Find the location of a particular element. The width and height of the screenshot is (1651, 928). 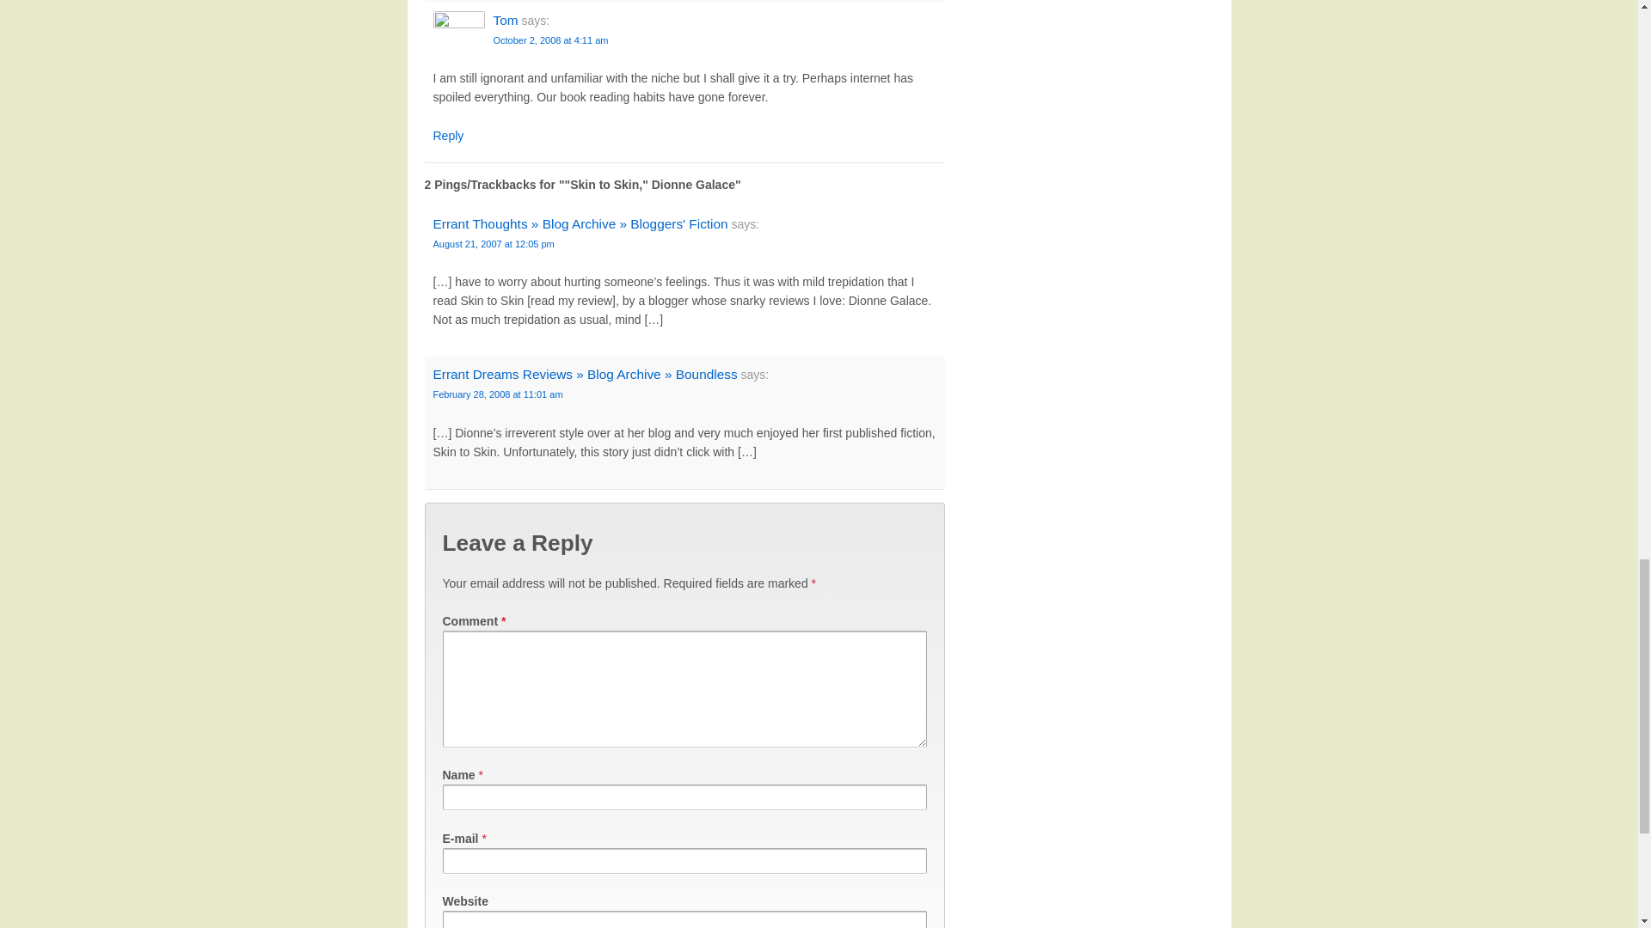

Tom is located at coordinates (506, 21).